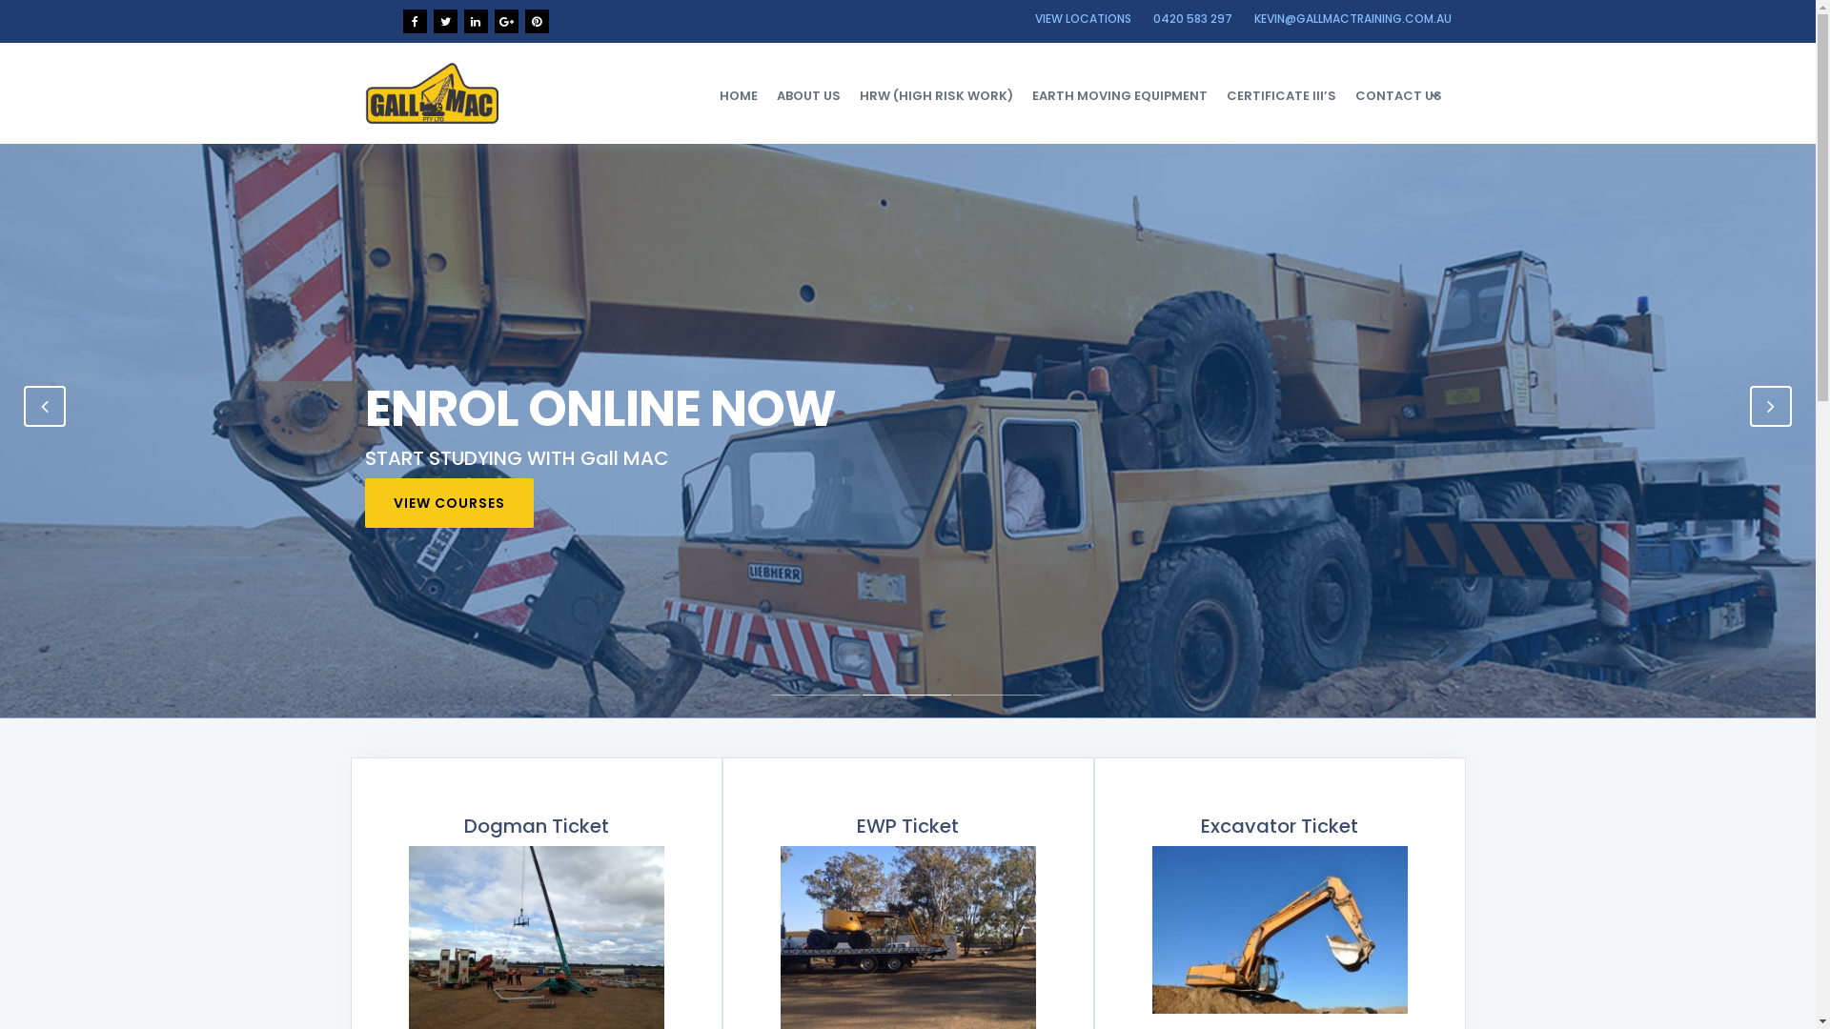  Describe the element at coordinates (1193, 19) in the screenshot. I see `0420 583 297` at that location.